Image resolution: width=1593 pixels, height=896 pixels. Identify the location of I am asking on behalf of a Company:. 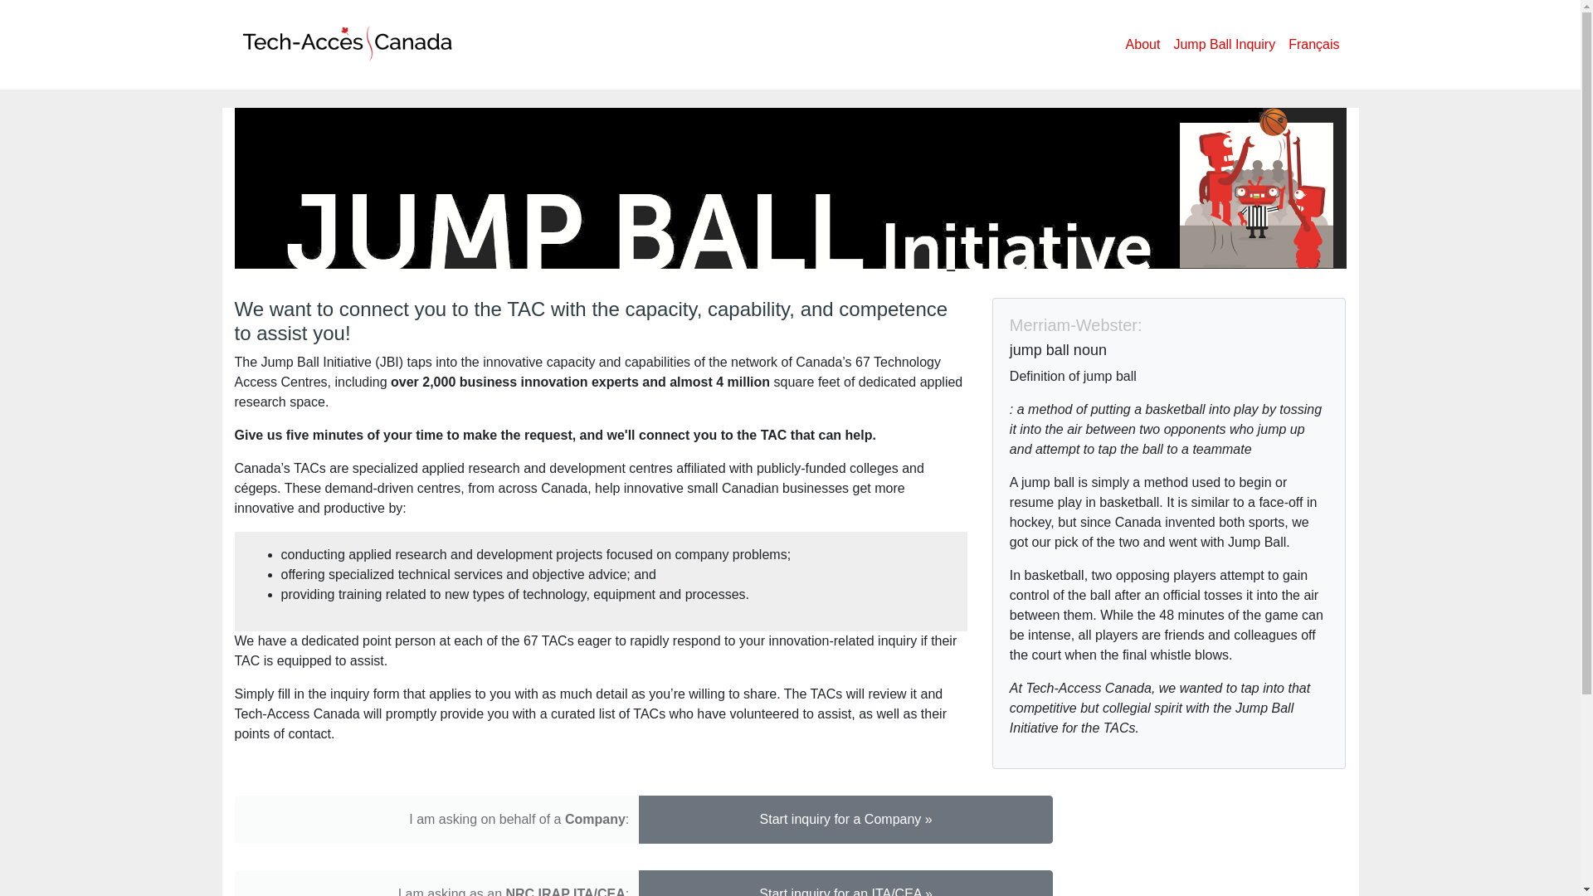
(436, 820).